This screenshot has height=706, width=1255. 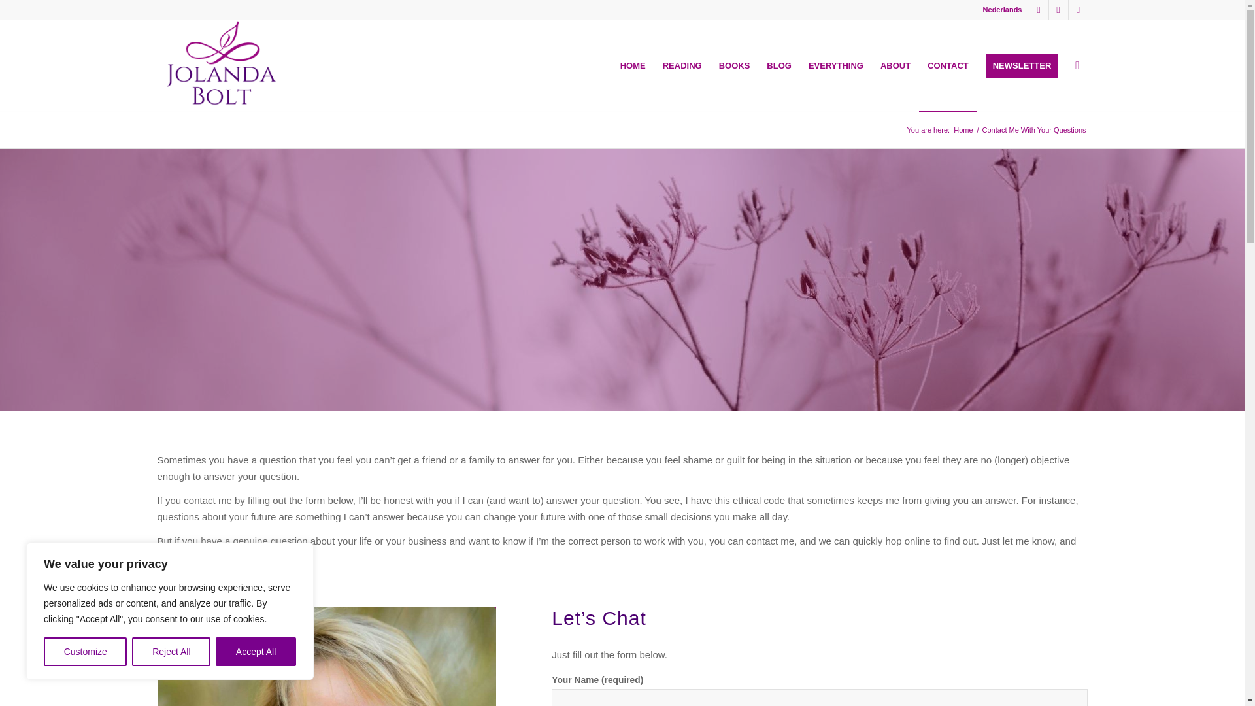 I want to click on Nederlands, so click(x=1003, y=9).